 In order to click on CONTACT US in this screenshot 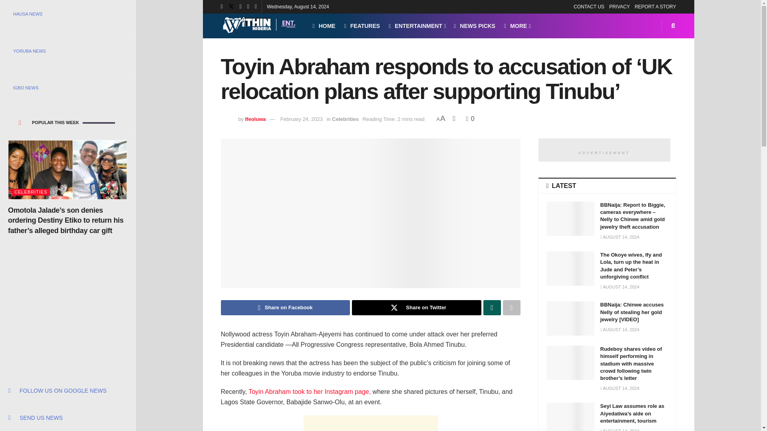, I will do `click(589, 6)`.